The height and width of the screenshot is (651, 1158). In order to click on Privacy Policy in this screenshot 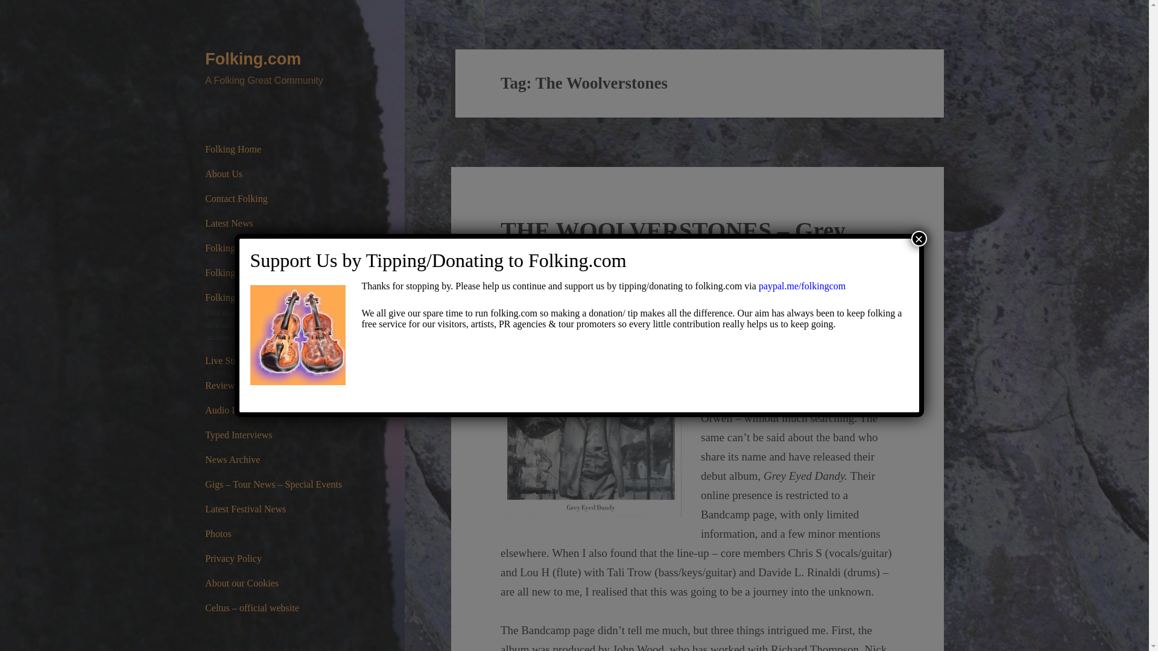, I will do `click(279, 559)`.